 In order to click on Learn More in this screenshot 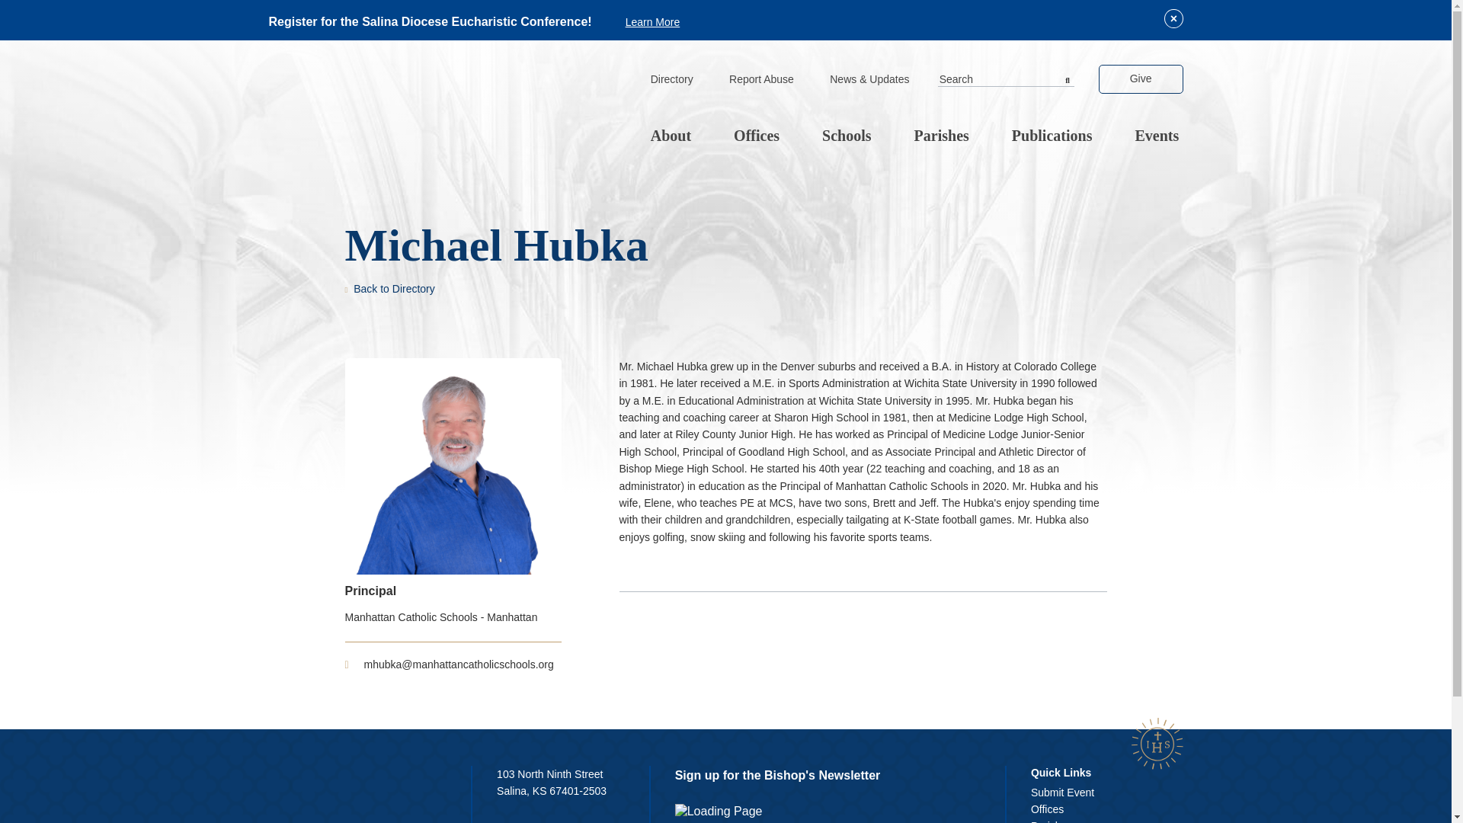, I will do `click(652, 21)`.